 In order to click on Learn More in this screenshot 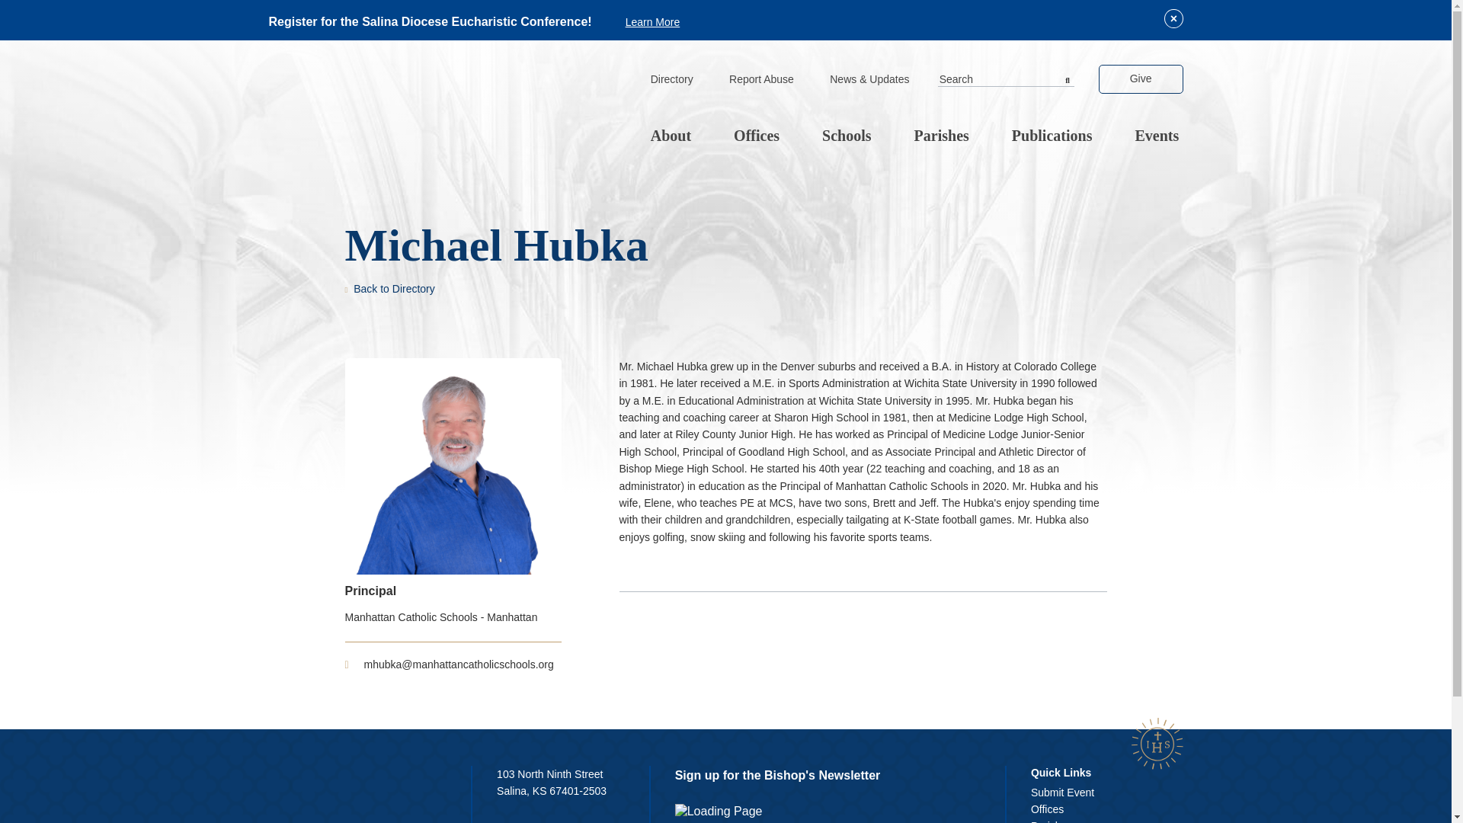, I will do `click(652, 21)`.